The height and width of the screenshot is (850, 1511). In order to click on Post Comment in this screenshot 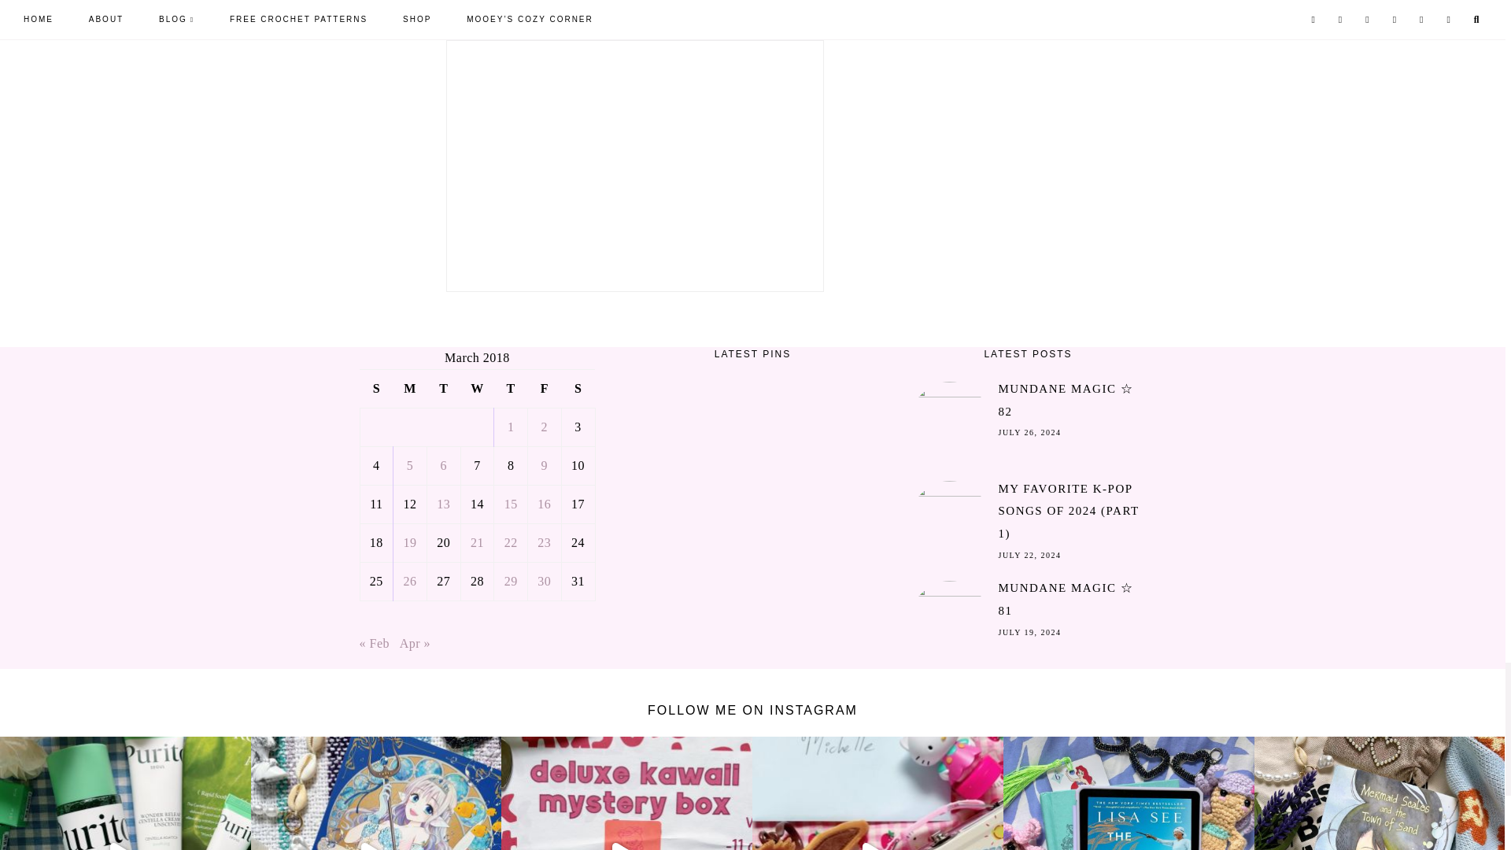, I will do `click(419, 4)`.